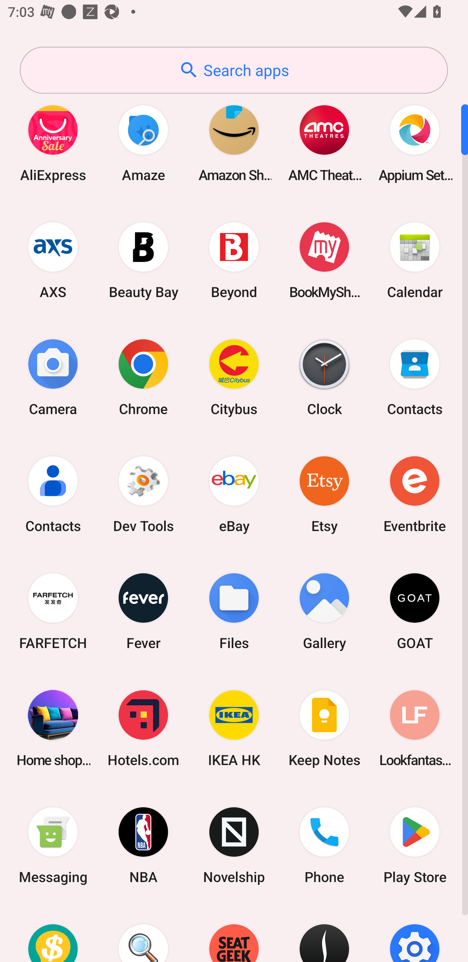  What do you see at coordinates (415, 143) in the screenshot?
I see `Appium Settings` at bounding box center [415, 143].